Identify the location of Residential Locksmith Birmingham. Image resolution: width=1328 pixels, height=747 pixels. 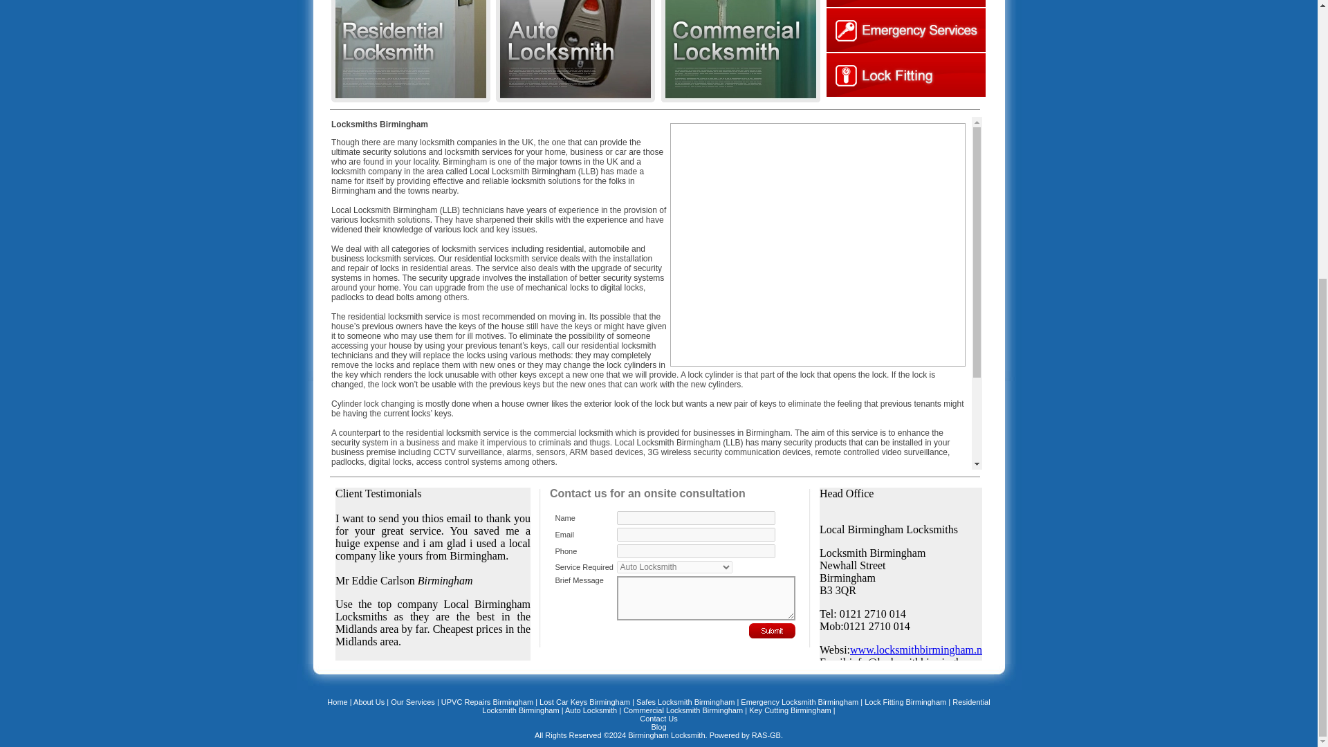
(735, 705).